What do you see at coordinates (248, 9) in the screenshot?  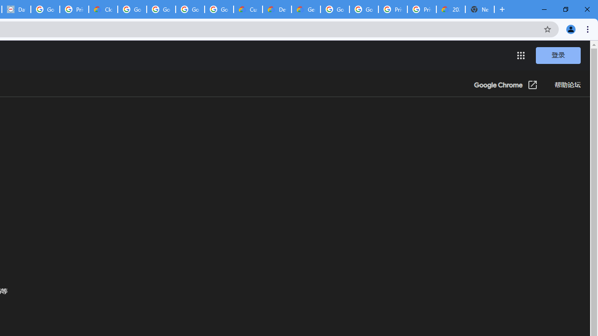 I see `Customer Care | Google Cloud` at bounding box center [248, 9].